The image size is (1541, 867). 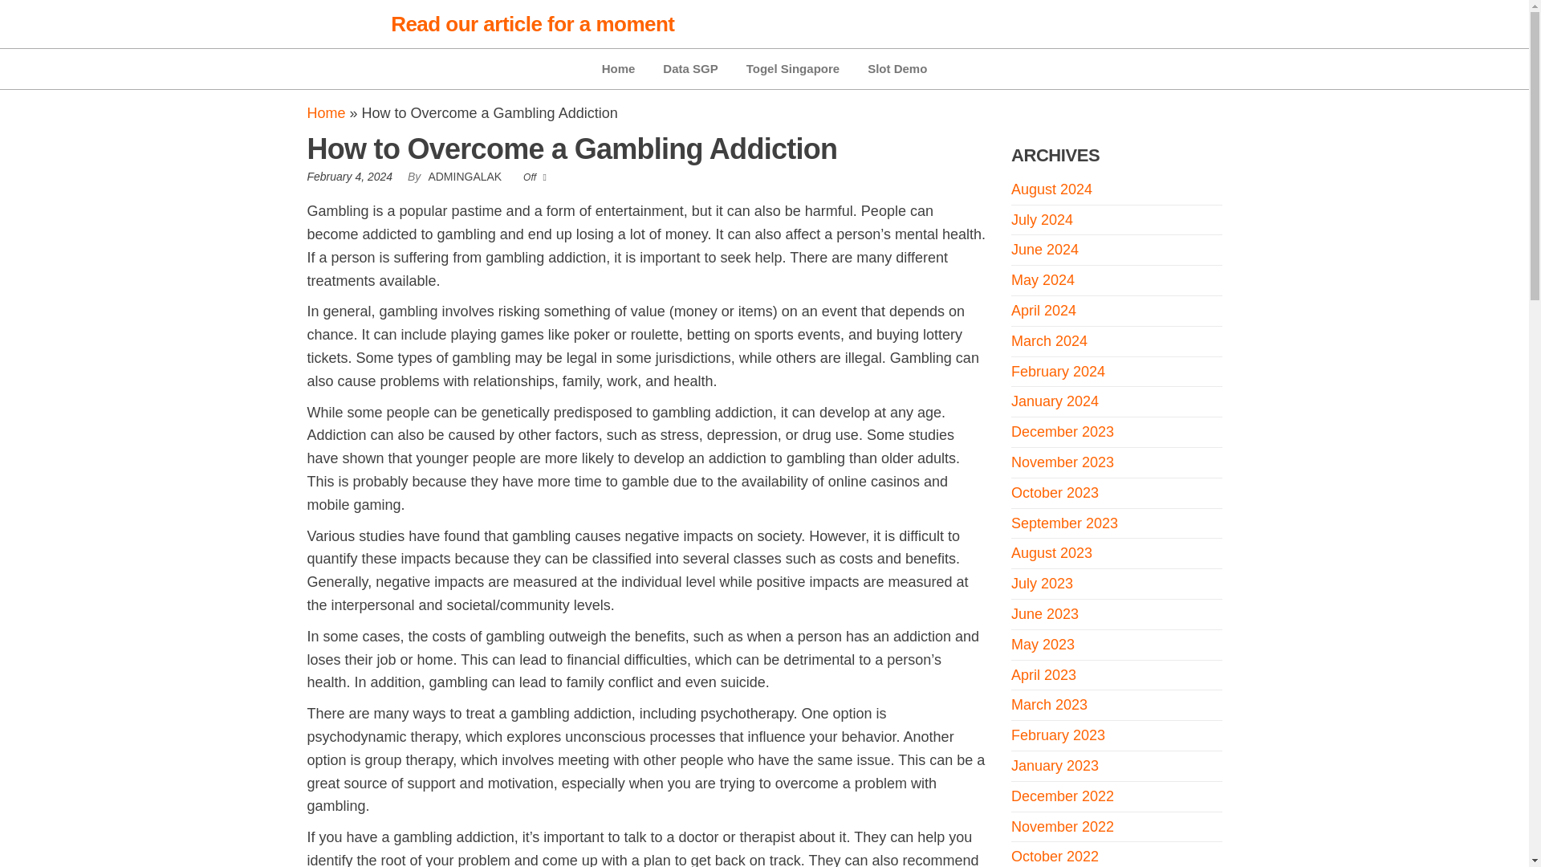 I want to click on December 2022, so click(x=1063, y=796).